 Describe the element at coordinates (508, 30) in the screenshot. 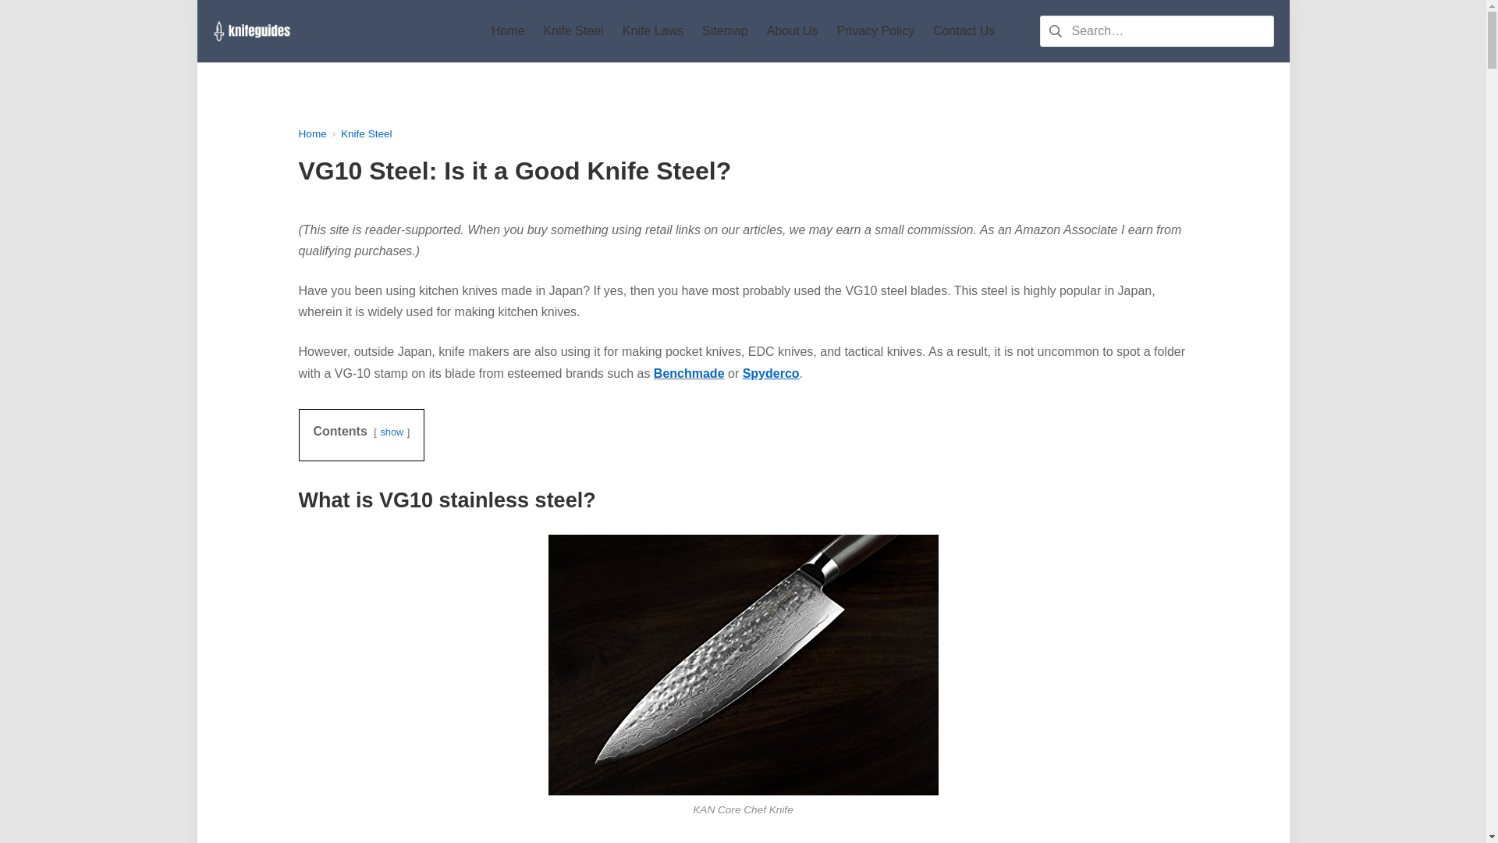

I see `Home` at that location.